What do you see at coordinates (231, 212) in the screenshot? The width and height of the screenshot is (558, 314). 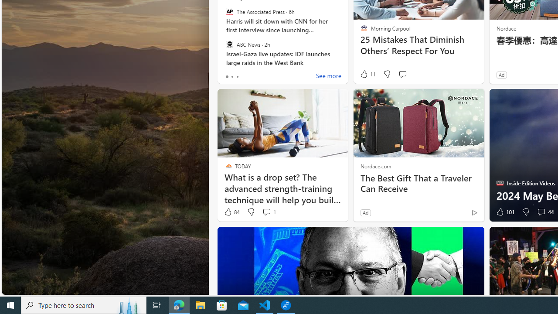 I see `84 Like` at bounding box center [231, 212].